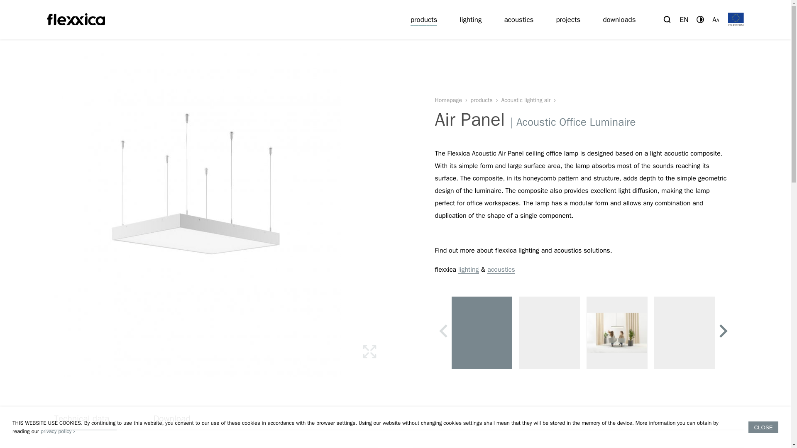 The width and height of the screenshot is (797, 448). Describe the element at coordinates (684, 19) in the screenshot. I see `Change locale` at that location.